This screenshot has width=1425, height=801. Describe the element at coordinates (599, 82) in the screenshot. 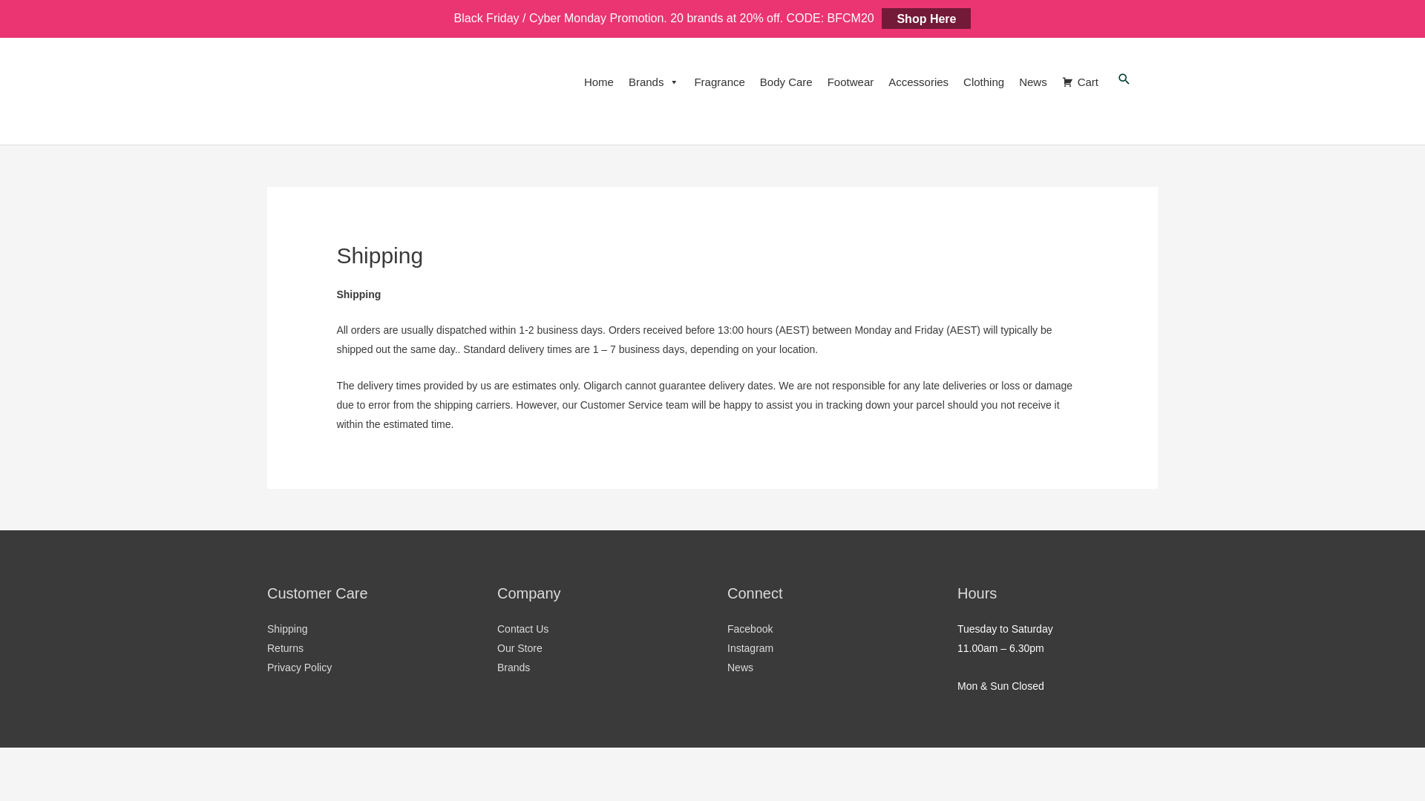

I see `Home` at that location.